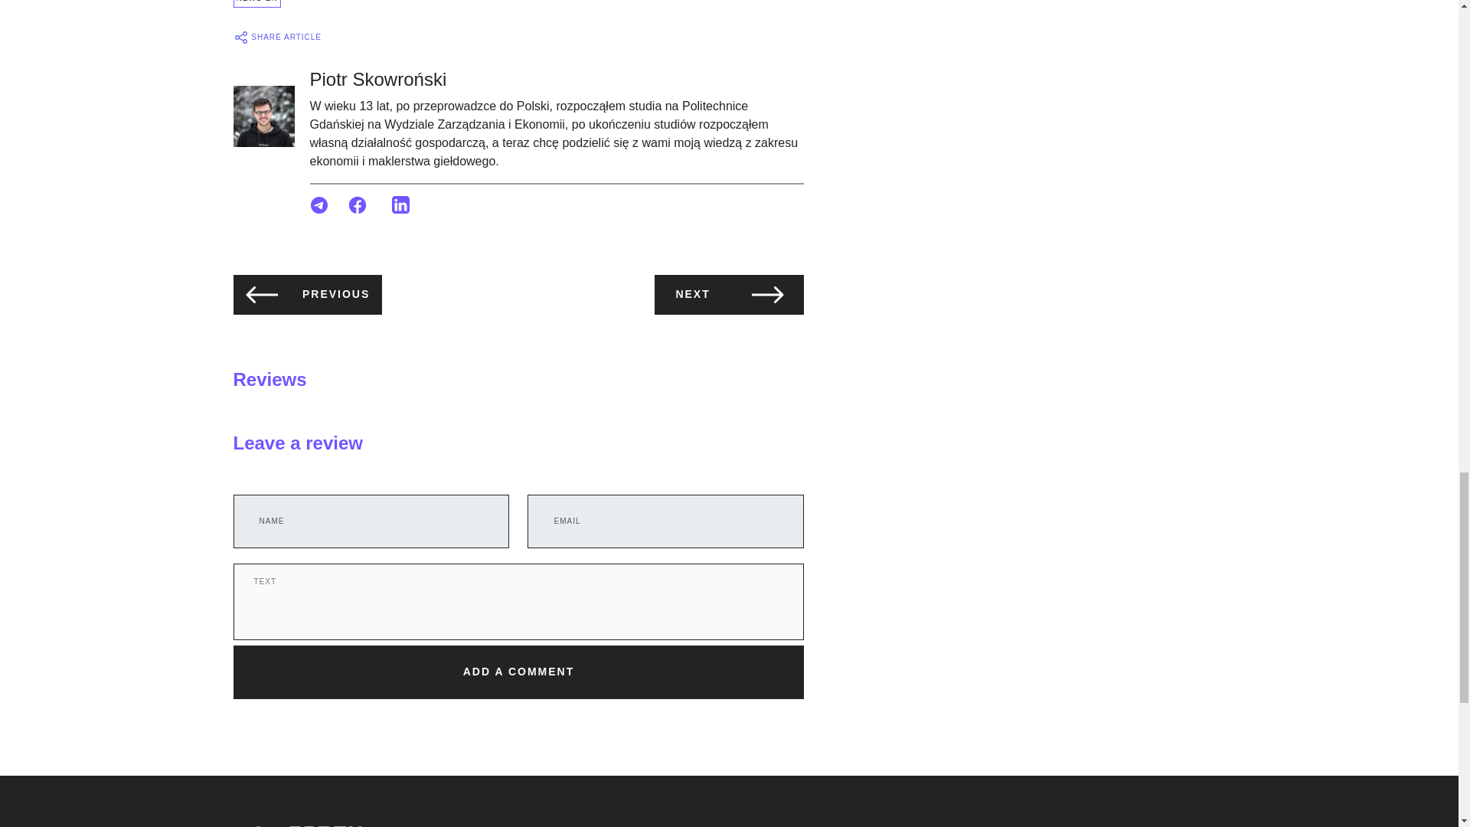 This screenshot has width=1470, height=827. Describe the element at coordinates (261, 294) in the screenshot. I see `prev` at that location.